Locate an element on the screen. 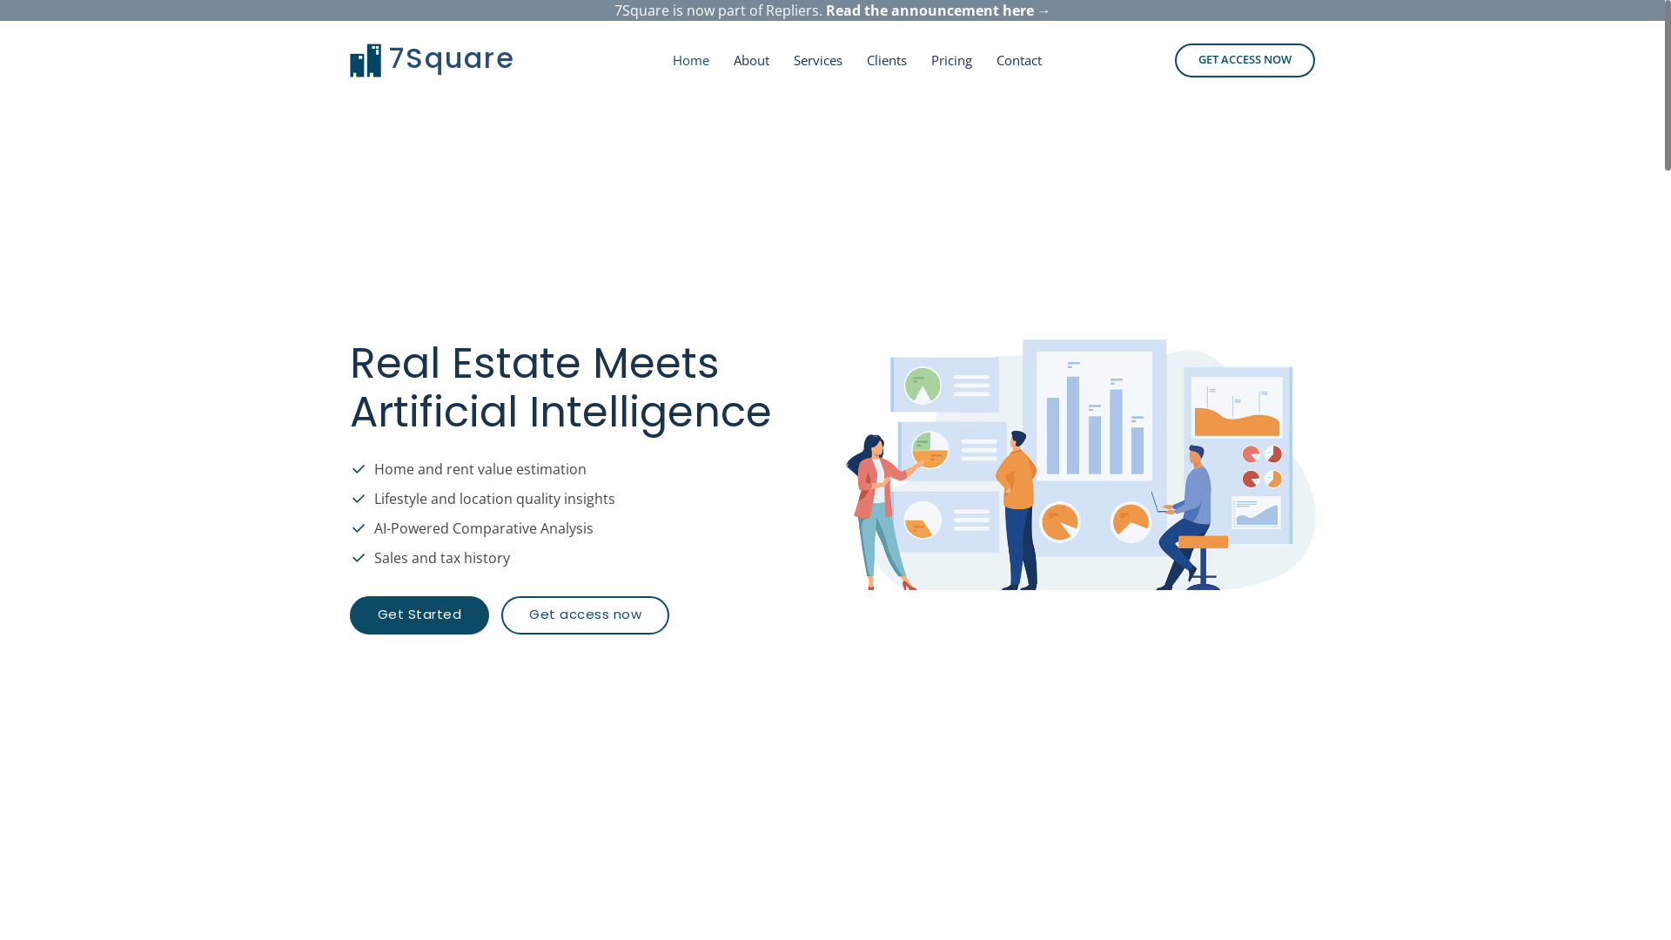  7Square is located at coordinates (453, 57).